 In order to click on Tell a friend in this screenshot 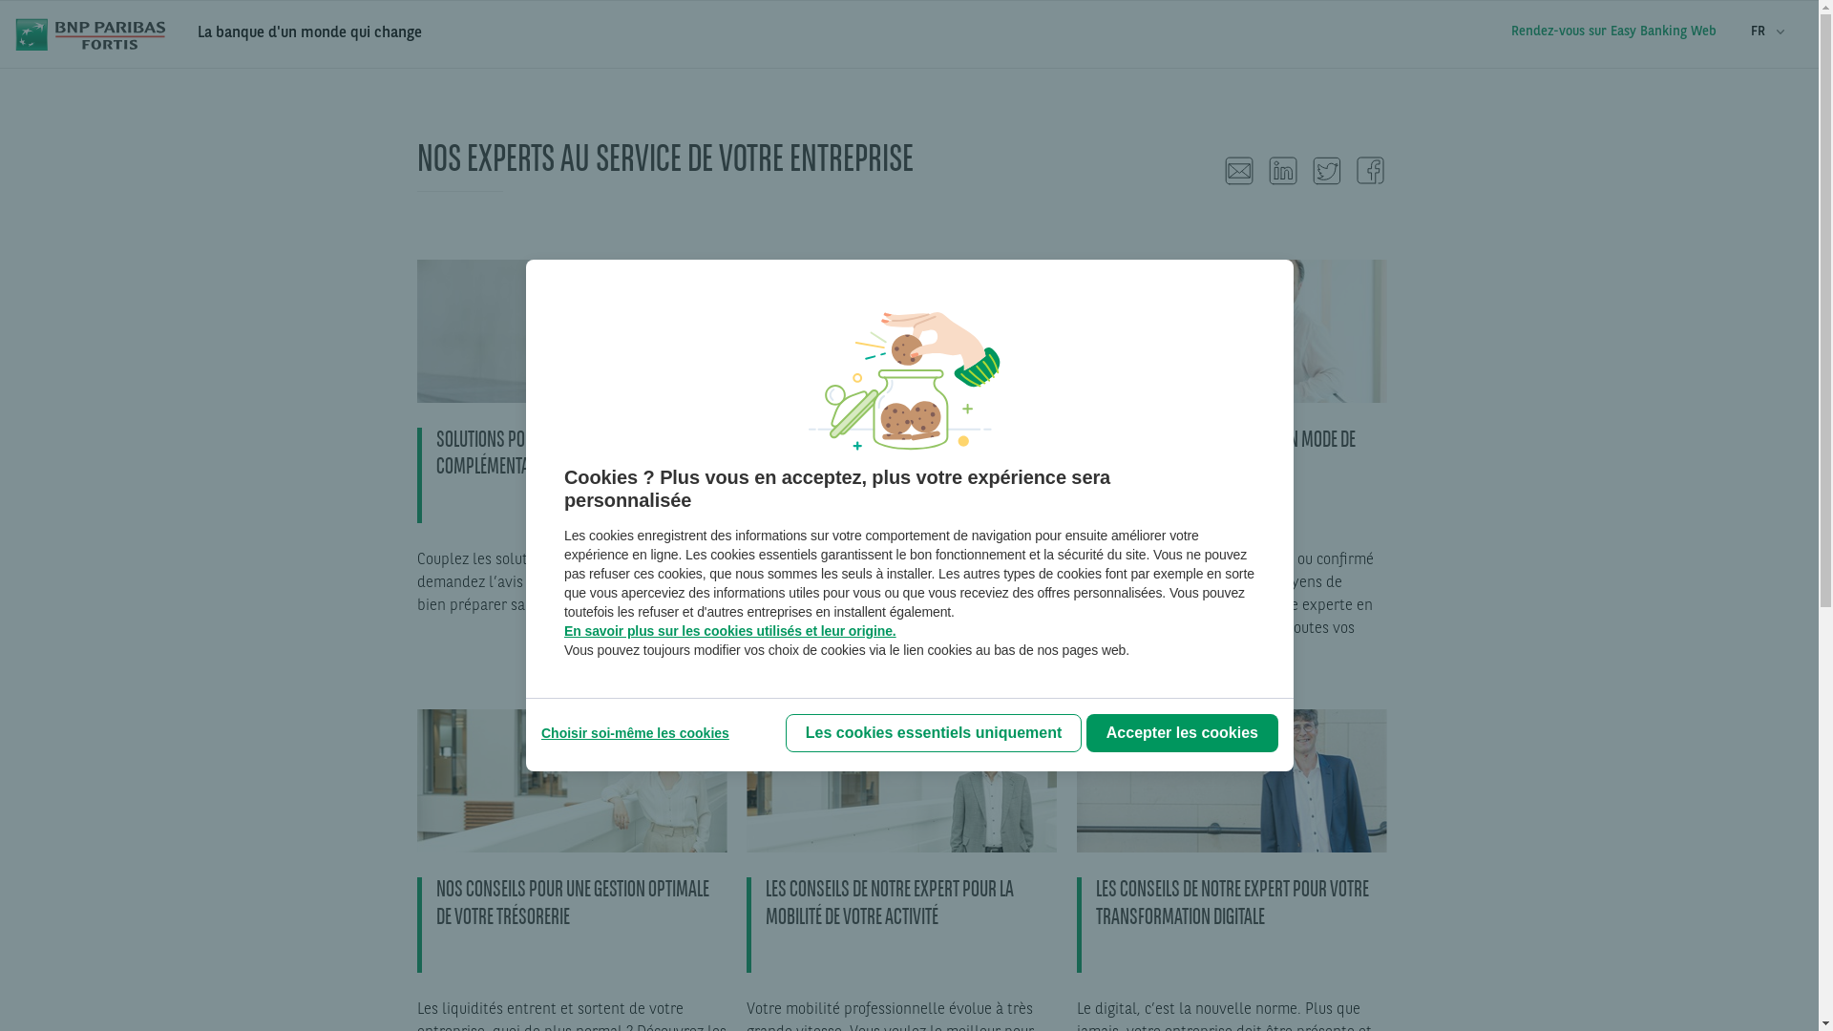, I will do `click(1238, 171)`.